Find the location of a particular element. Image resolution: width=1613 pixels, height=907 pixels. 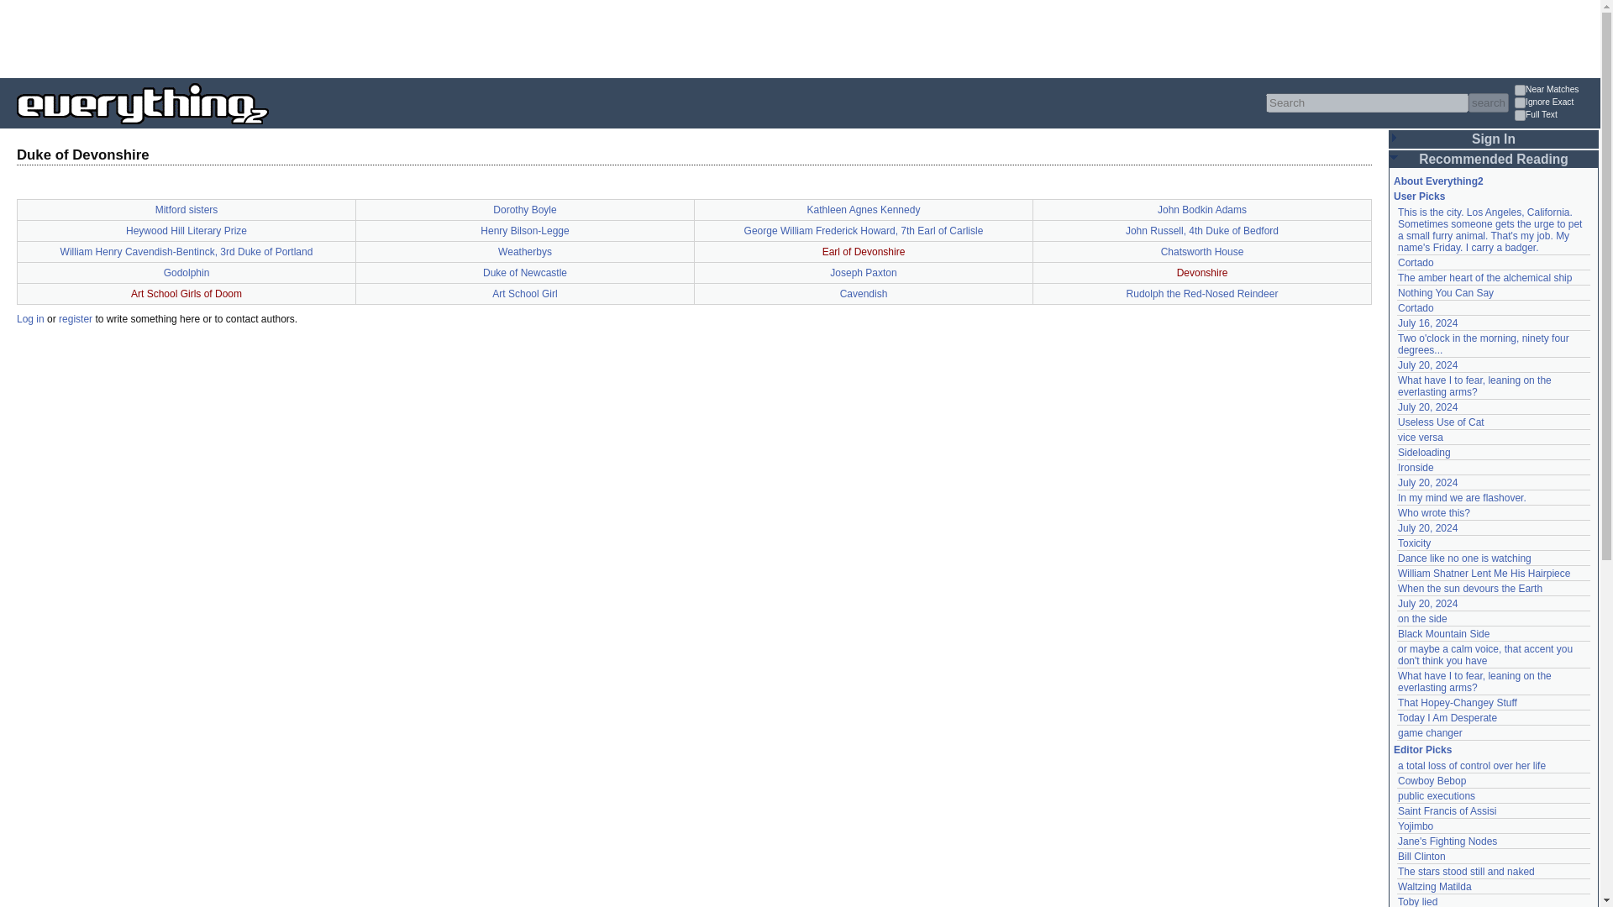

1 is located at coordinates (1520, 114).